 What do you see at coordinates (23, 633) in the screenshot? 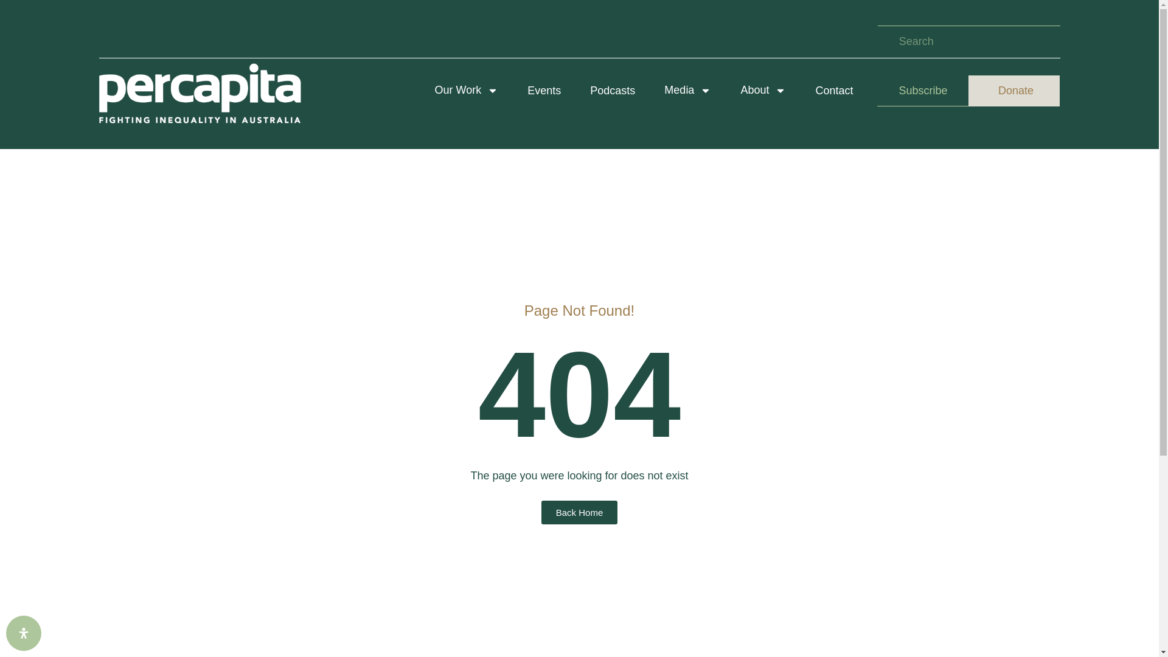
I see `Accessibility` at bounding box center [23, 633].